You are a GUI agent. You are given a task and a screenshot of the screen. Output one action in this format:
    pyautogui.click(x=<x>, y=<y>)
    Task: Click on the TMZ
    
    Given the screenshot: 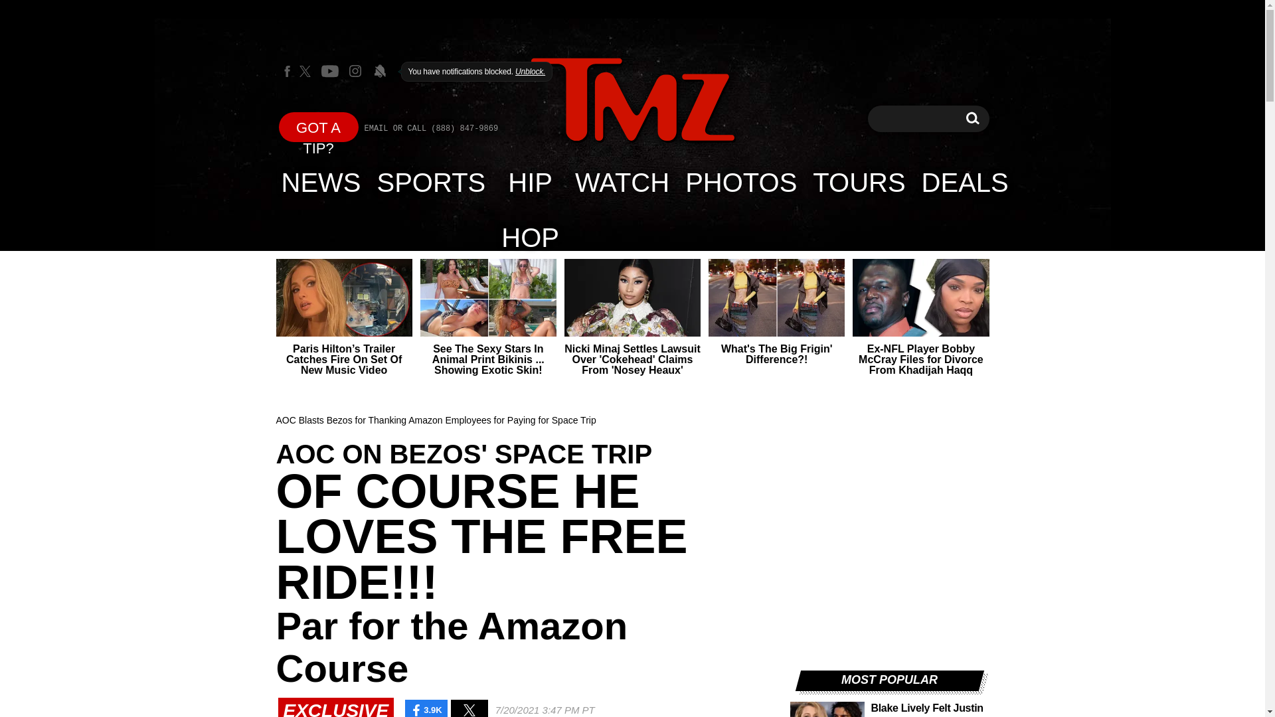 What is the action you would take?
    pyautogui.click(x=632, y=101)
    